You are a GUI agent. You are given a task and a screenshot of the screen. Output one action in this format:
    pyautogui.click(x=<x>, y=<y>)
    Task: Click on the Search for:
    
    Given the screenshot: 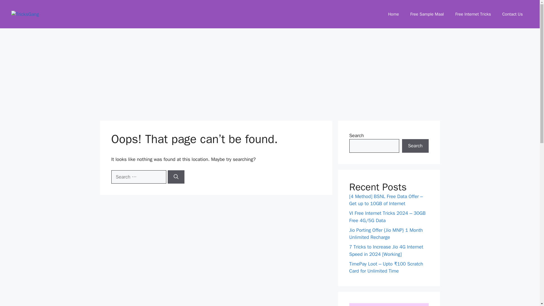 What is the action you would take?
    pyautogui.click(x=138, y=177)
    